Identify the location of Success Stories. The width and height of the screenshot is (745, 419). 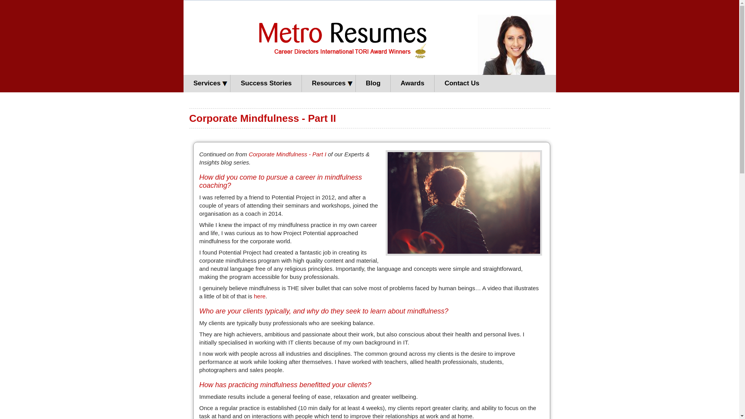
(266, 83).